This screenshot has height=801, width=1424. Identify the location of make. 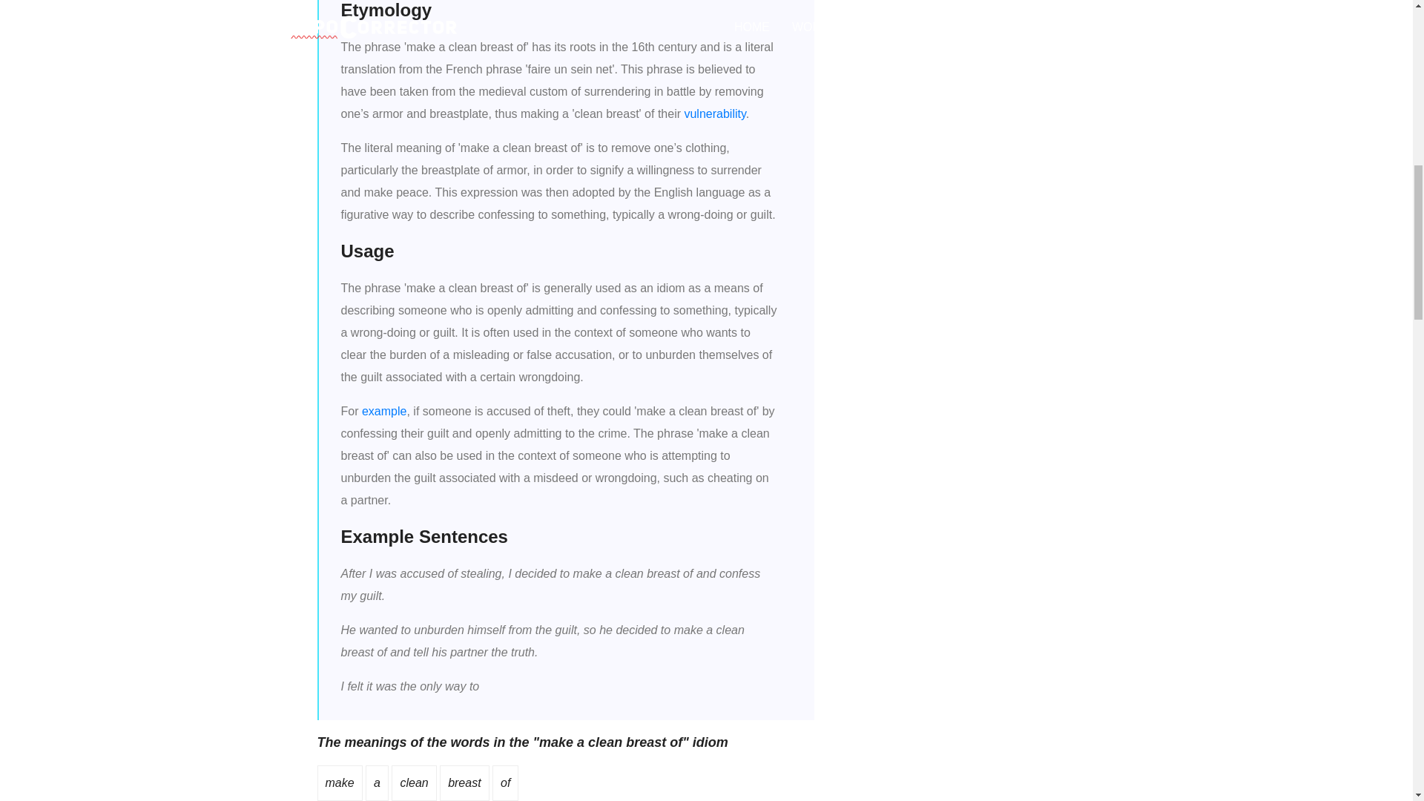
(338, 782).